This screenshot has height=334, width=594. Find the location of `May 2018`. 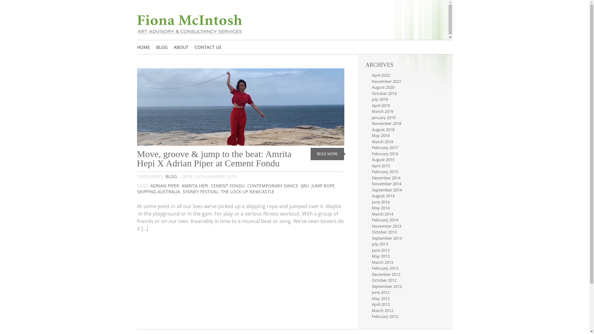

May 2018 is located at coordinates (381, 135).